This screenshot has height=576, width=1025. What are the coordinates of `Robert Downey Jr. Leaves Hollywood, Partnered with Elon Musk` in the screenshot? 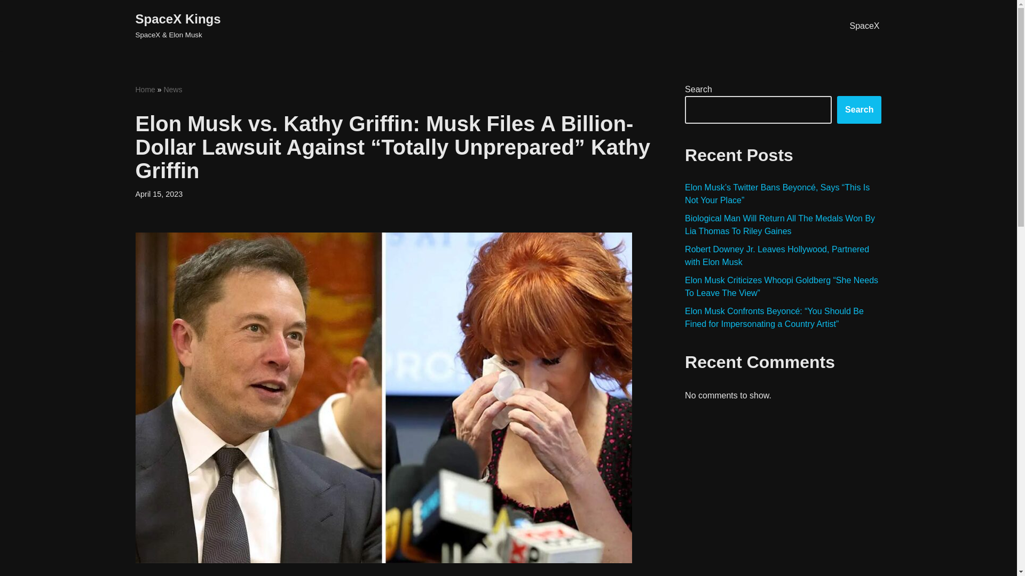 It's located at (777, 256).